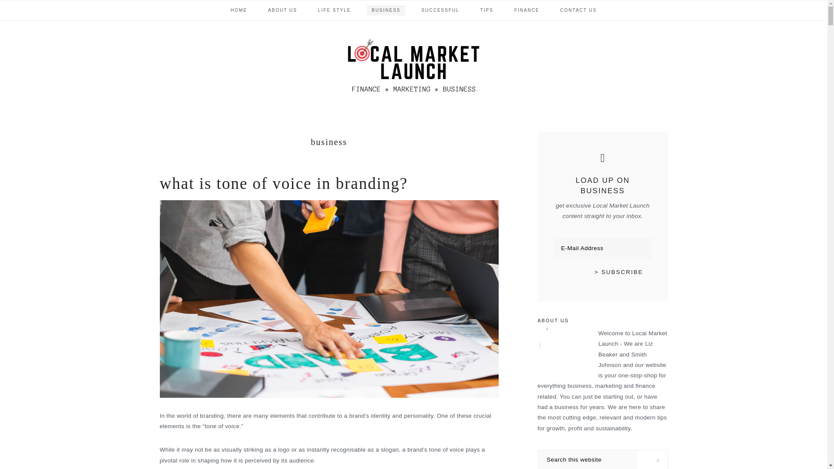 This screenshot has width=834, height=469. Describe the element at coordinates (386, 10) in the screenshot. I see `BUSINESS` at that location.